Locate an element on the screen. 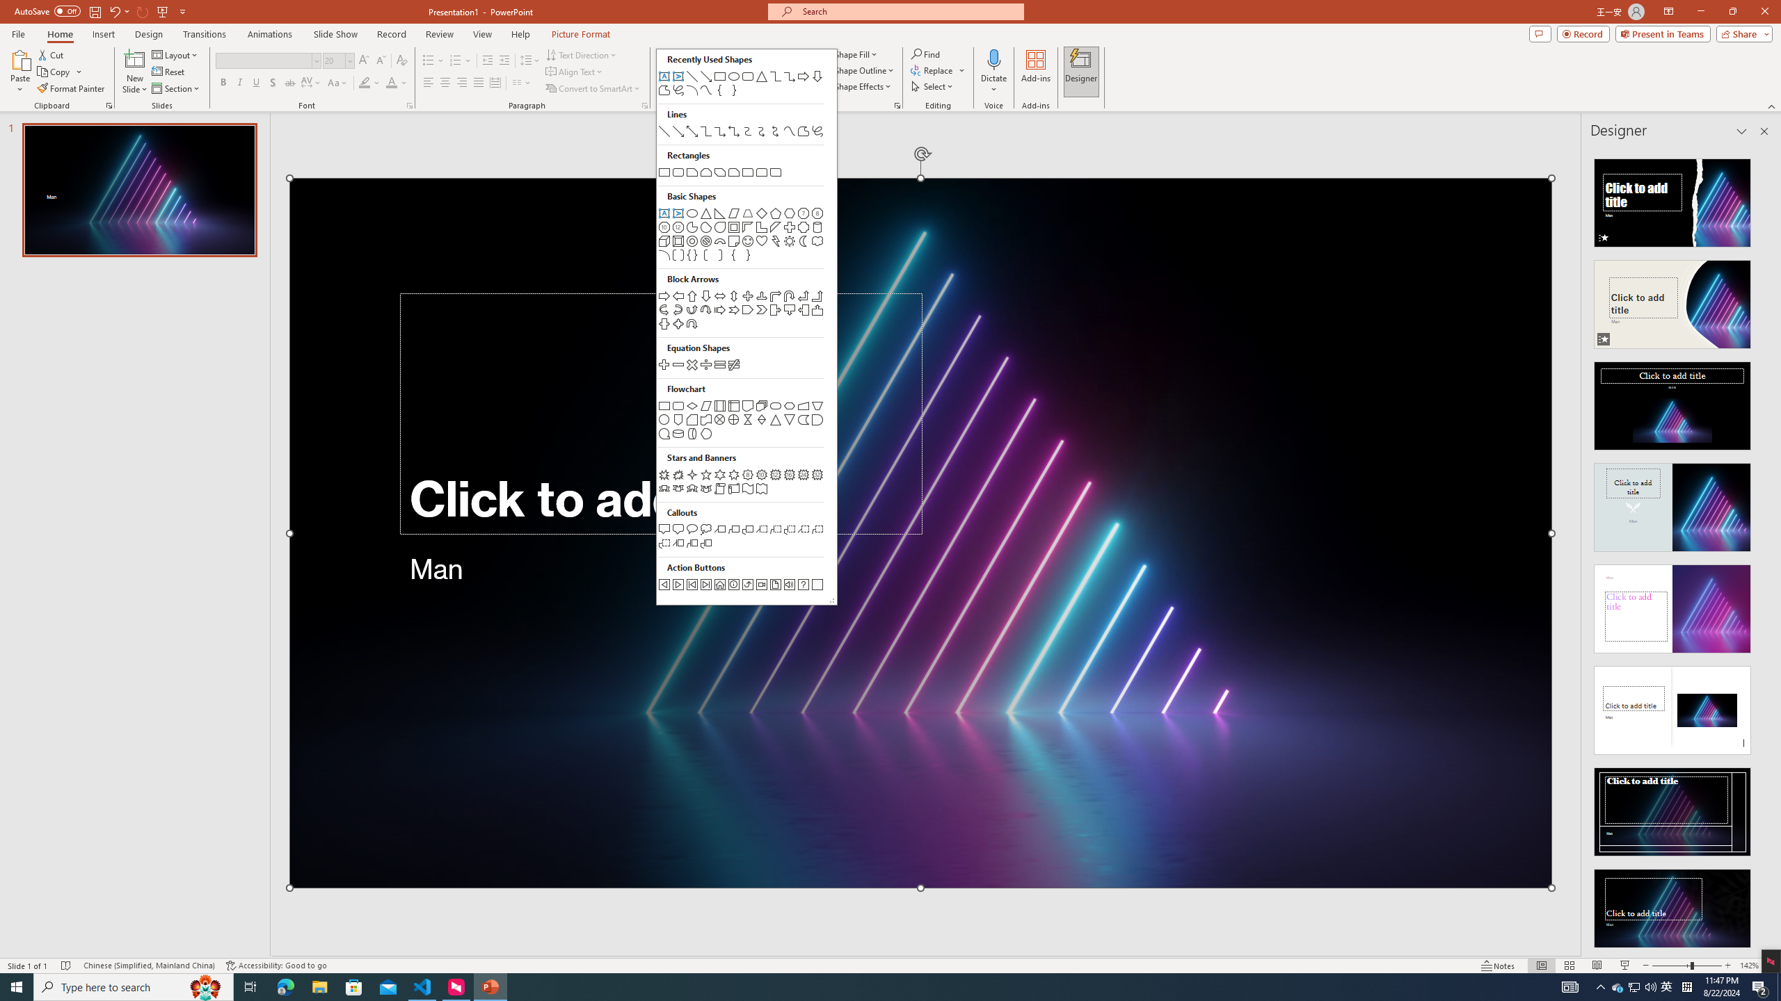  Replace... is located at coordinates (938, 70).